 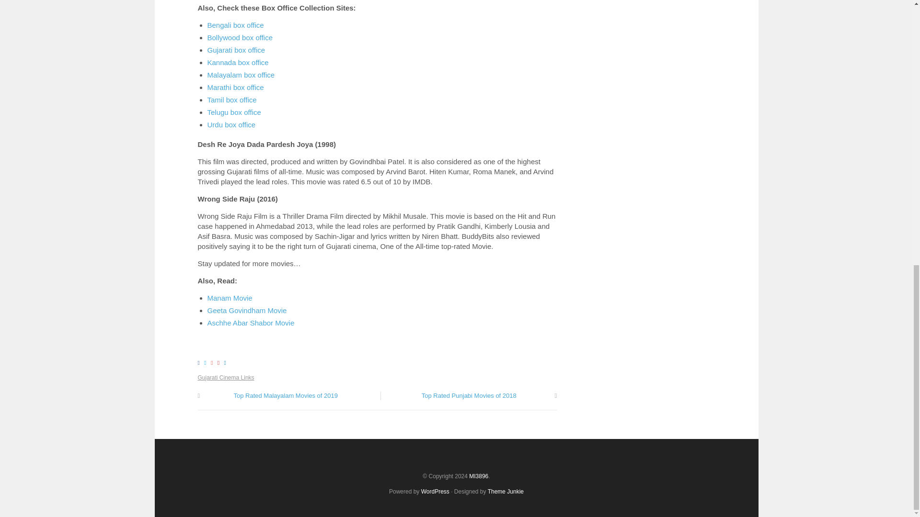 I want to click on Tamil box office, so click(x=232, y=100).